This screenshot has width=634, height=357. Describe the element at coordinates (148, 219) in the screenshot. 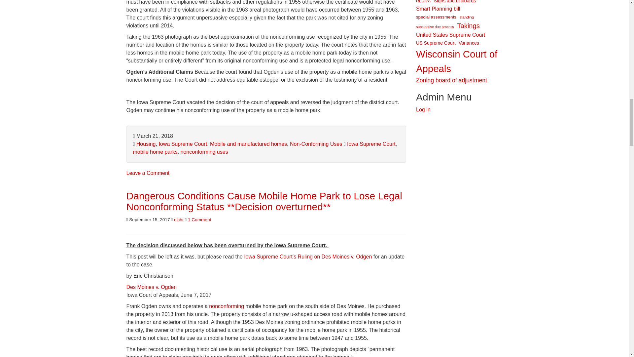

I see `Posted On` at that location.